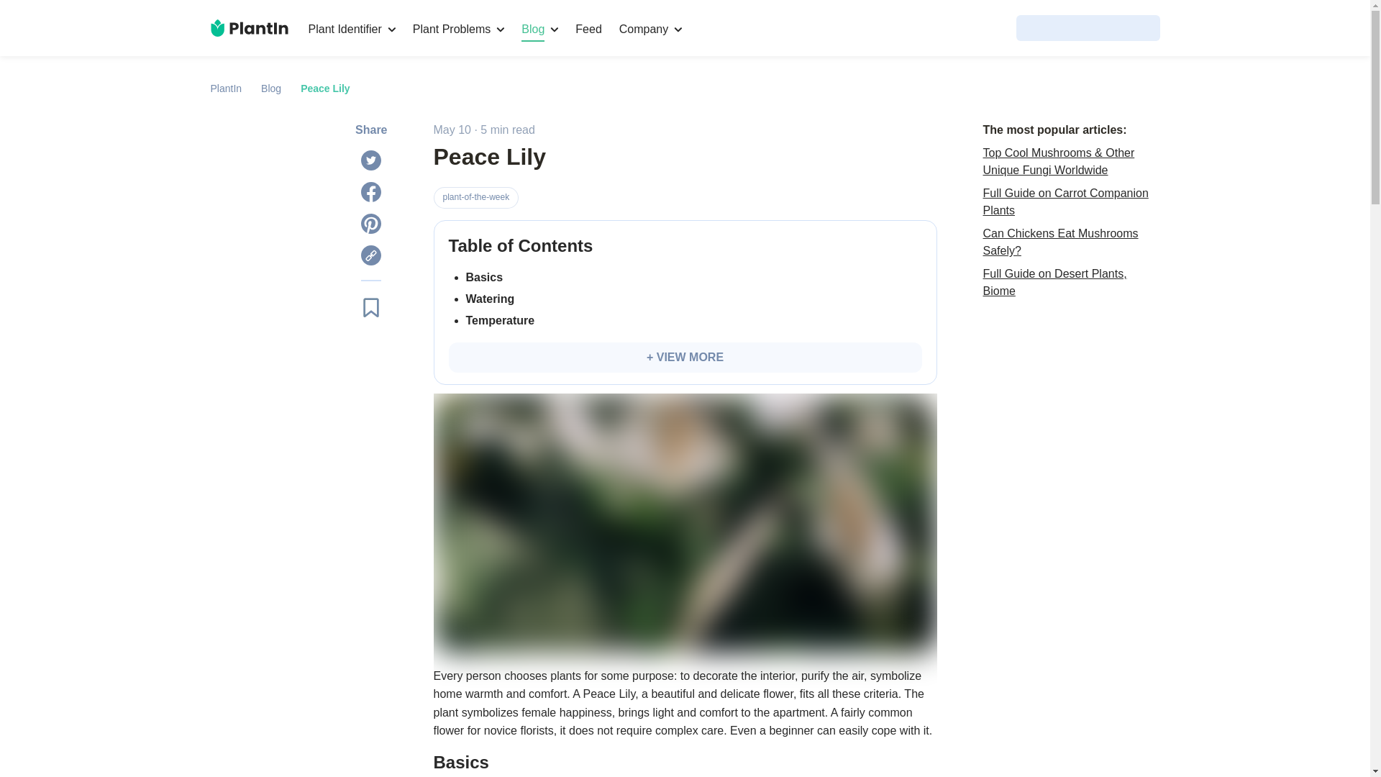  What do you see at coordinates (226, 88) in the screenshot?
I see `PlantIn` at bounding box center [226, 88].